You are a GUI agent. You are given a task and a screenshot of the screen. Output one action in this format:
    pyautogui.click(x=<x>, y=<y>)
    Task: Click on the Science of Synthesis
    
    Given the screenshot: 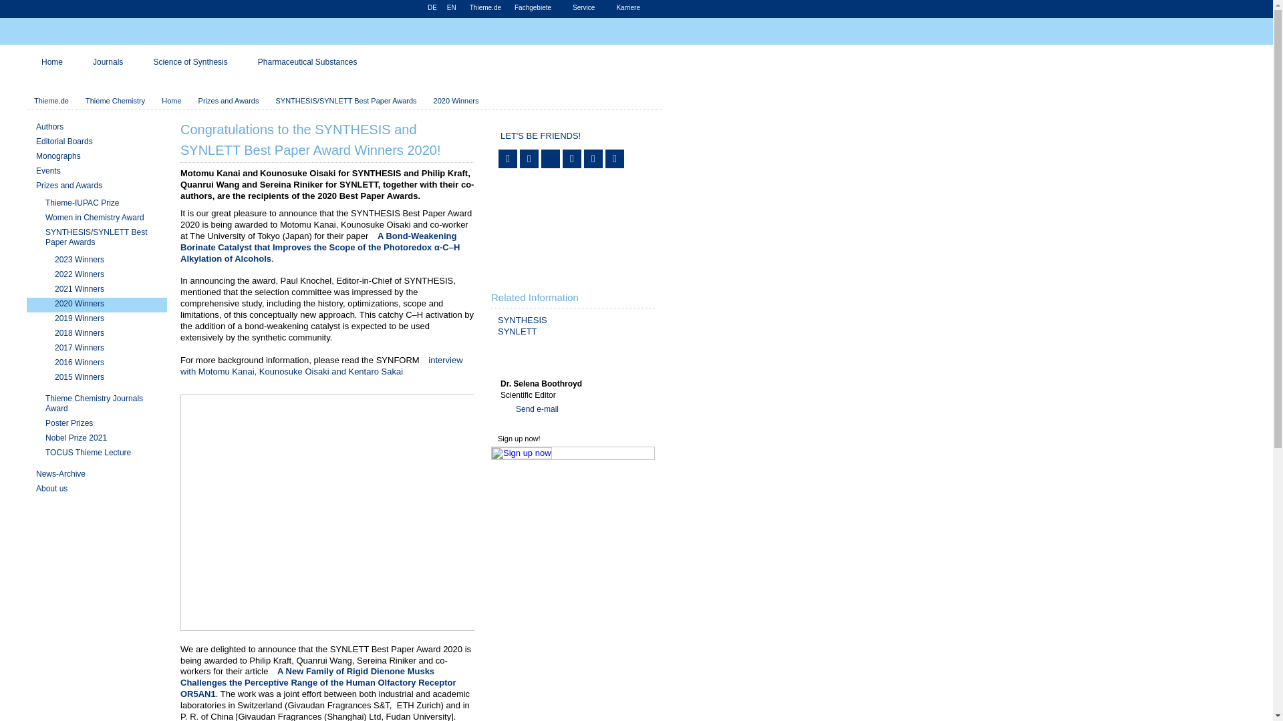 What is the action you would take?
    pyautogui.click(x=190, y=67)
    